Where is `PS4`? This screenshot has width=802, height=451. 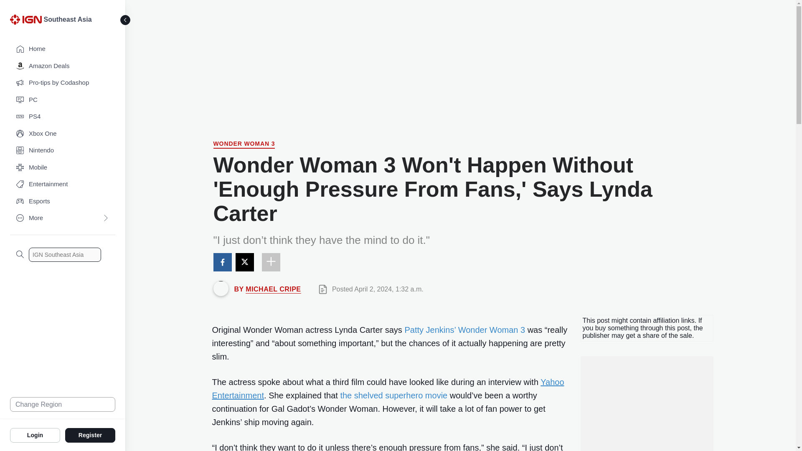 PS4 is located at coordinates (63, 117).